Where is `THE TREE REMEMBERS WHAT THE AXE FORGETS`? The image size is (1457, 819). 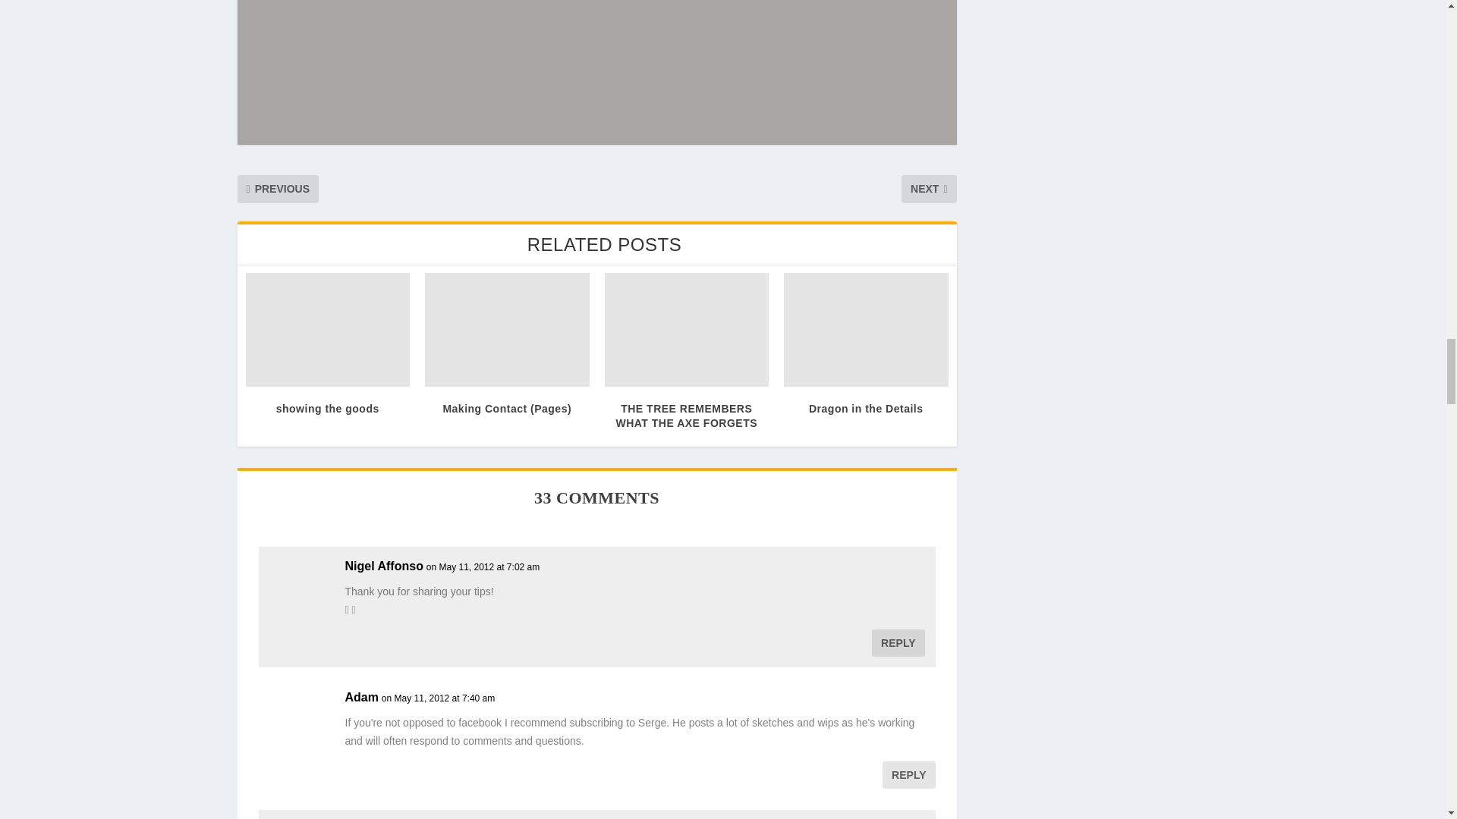
THE TREE REMEMBERS WHAT THE AXE FORGETS is located at coordinates (686, 329).